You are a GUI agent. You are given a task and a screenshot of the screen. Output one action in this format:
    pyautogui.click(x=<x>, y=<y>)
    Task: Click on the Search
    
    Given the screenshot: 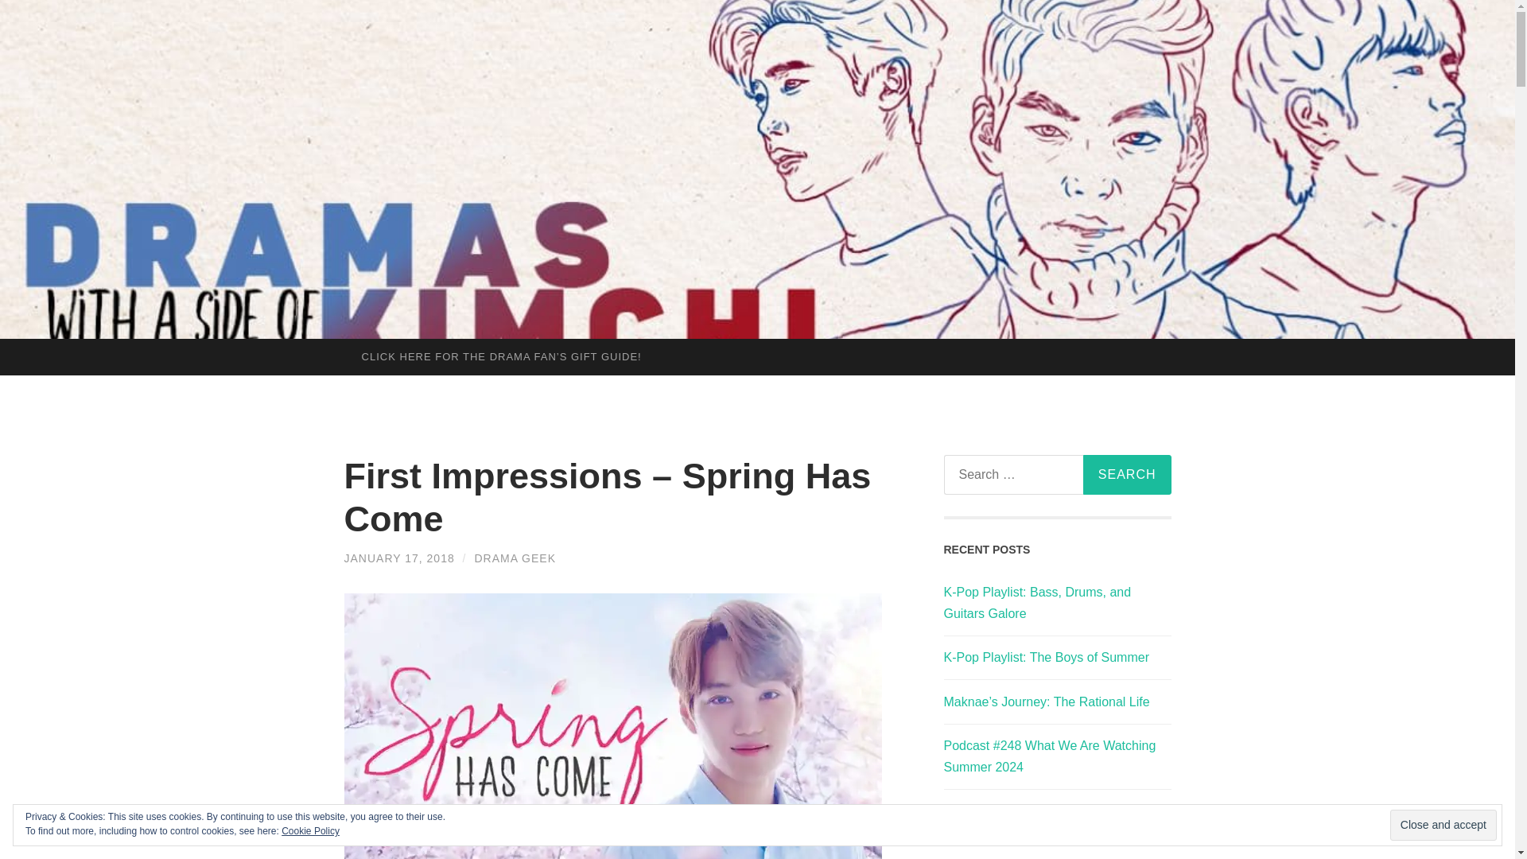 What is the action you would take?
    pyautogui.click(x=1126, y=475)
    